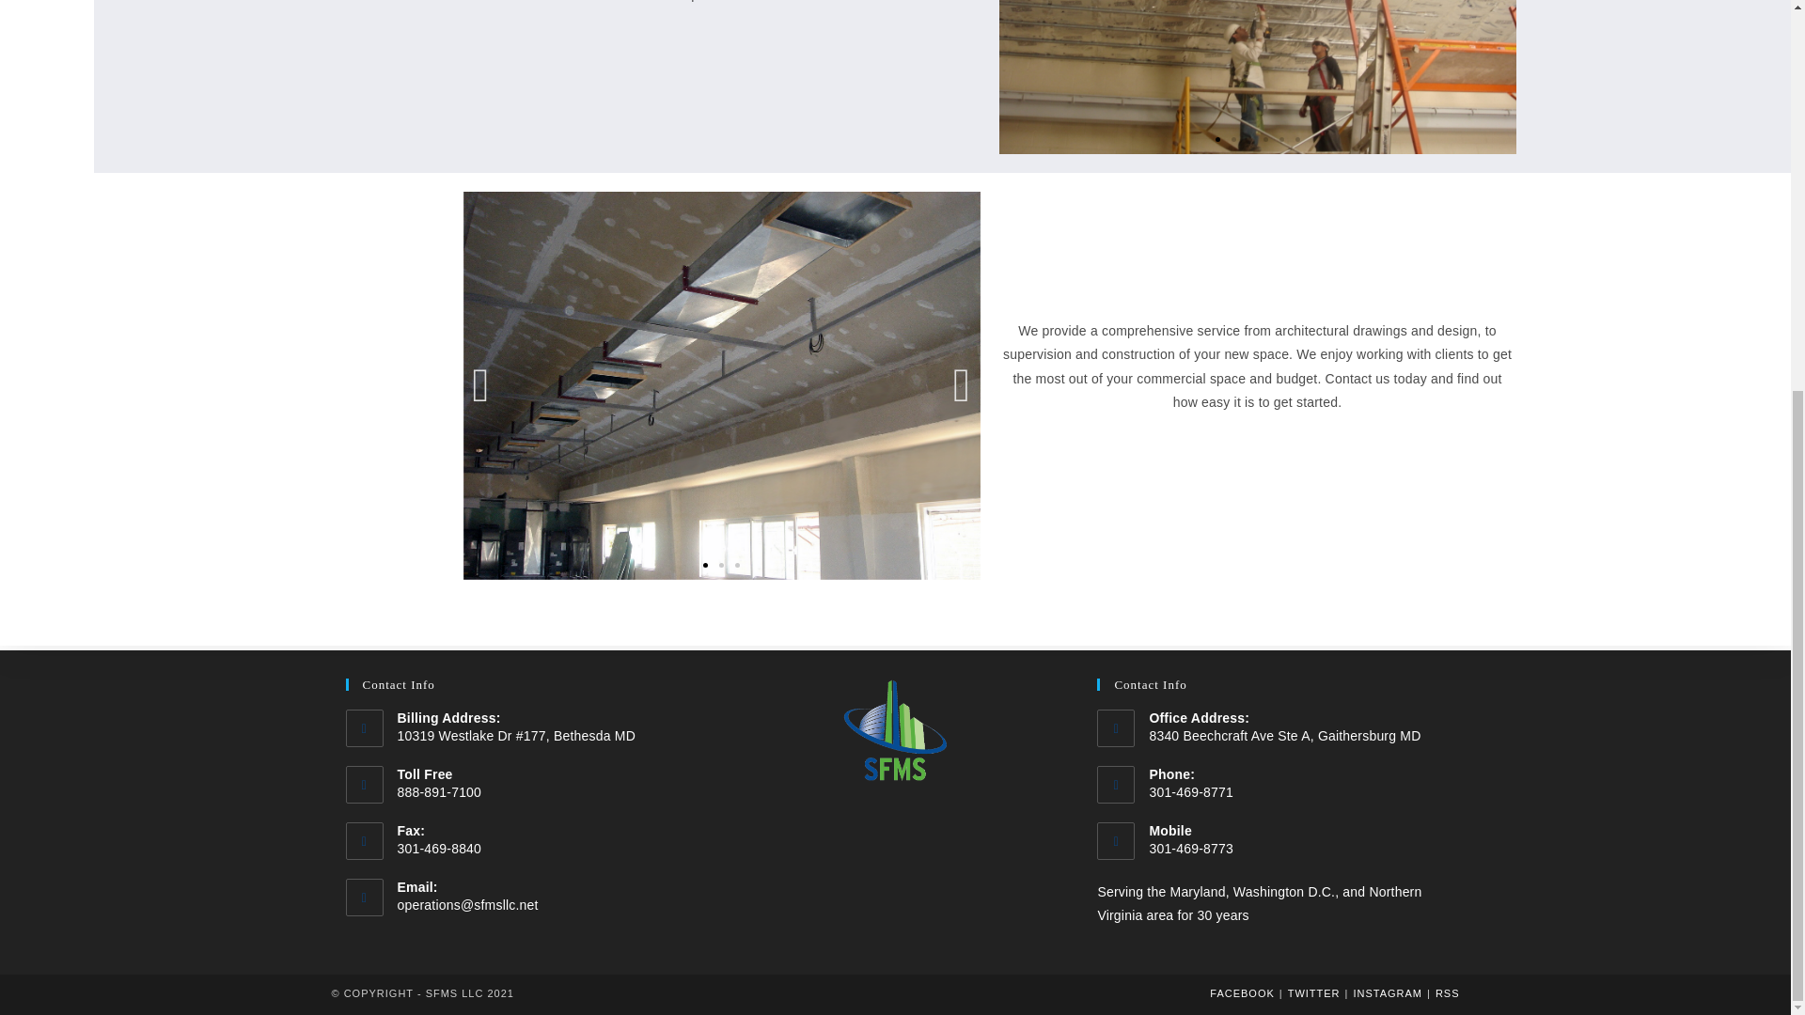 The height and width of the screenshot is (1015, 1805). I want to click on RSS, so click(1448, 366).